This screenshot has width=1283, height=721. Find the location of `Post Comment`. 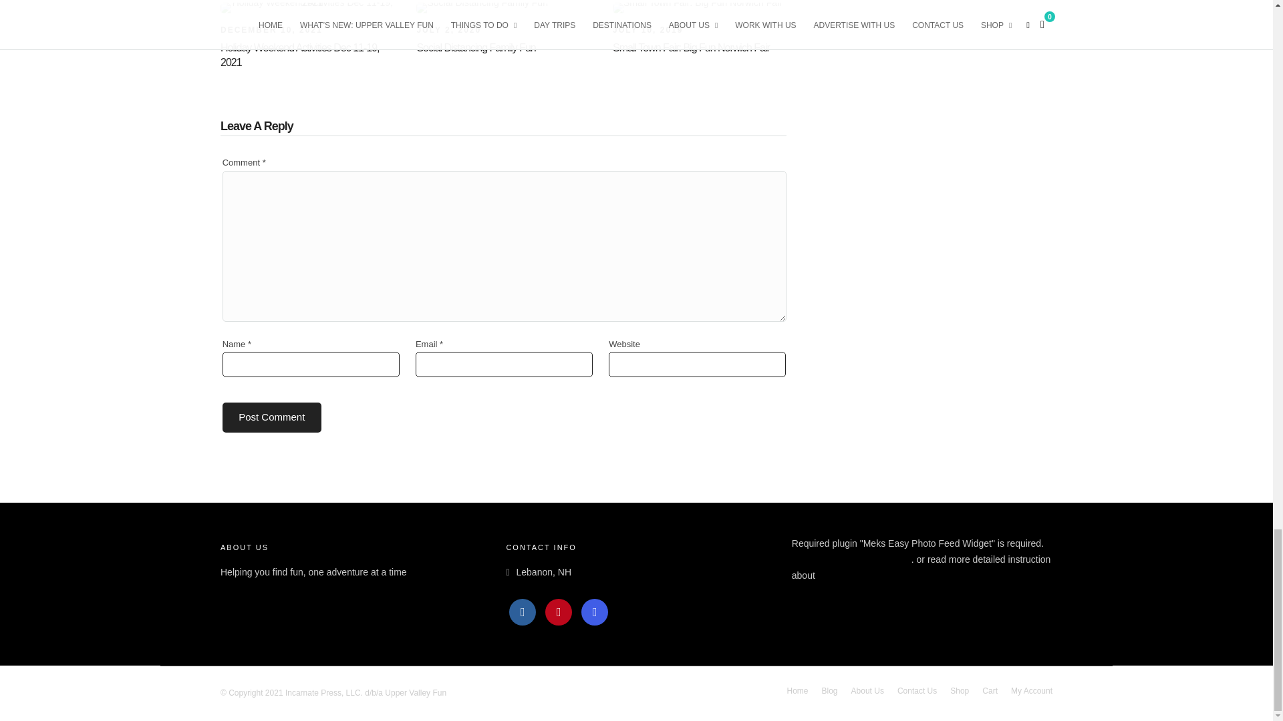

Post Comment is located at coordinates (271, 417).